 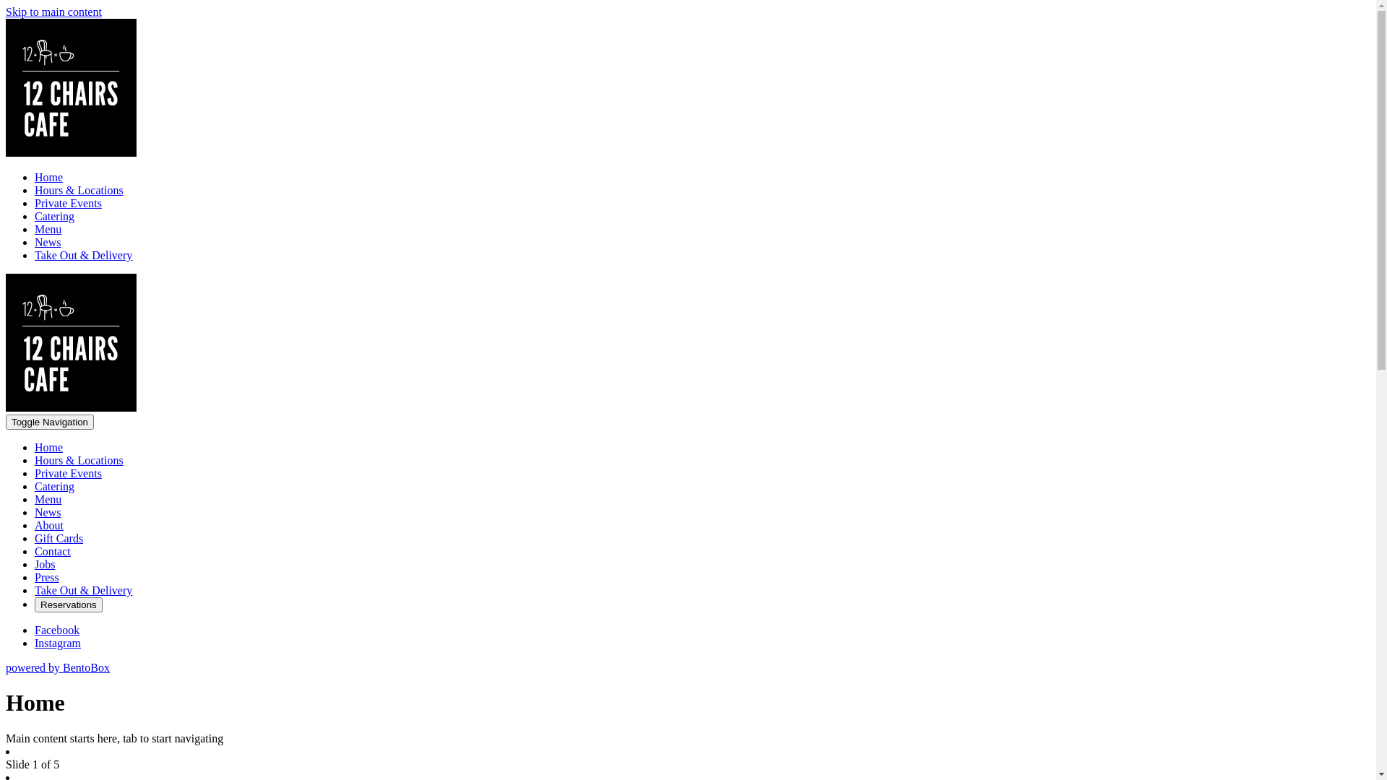 What do you see at coordinates (47, 578) in the screenshot?
I see `Press` at bounding box center [47, 578].